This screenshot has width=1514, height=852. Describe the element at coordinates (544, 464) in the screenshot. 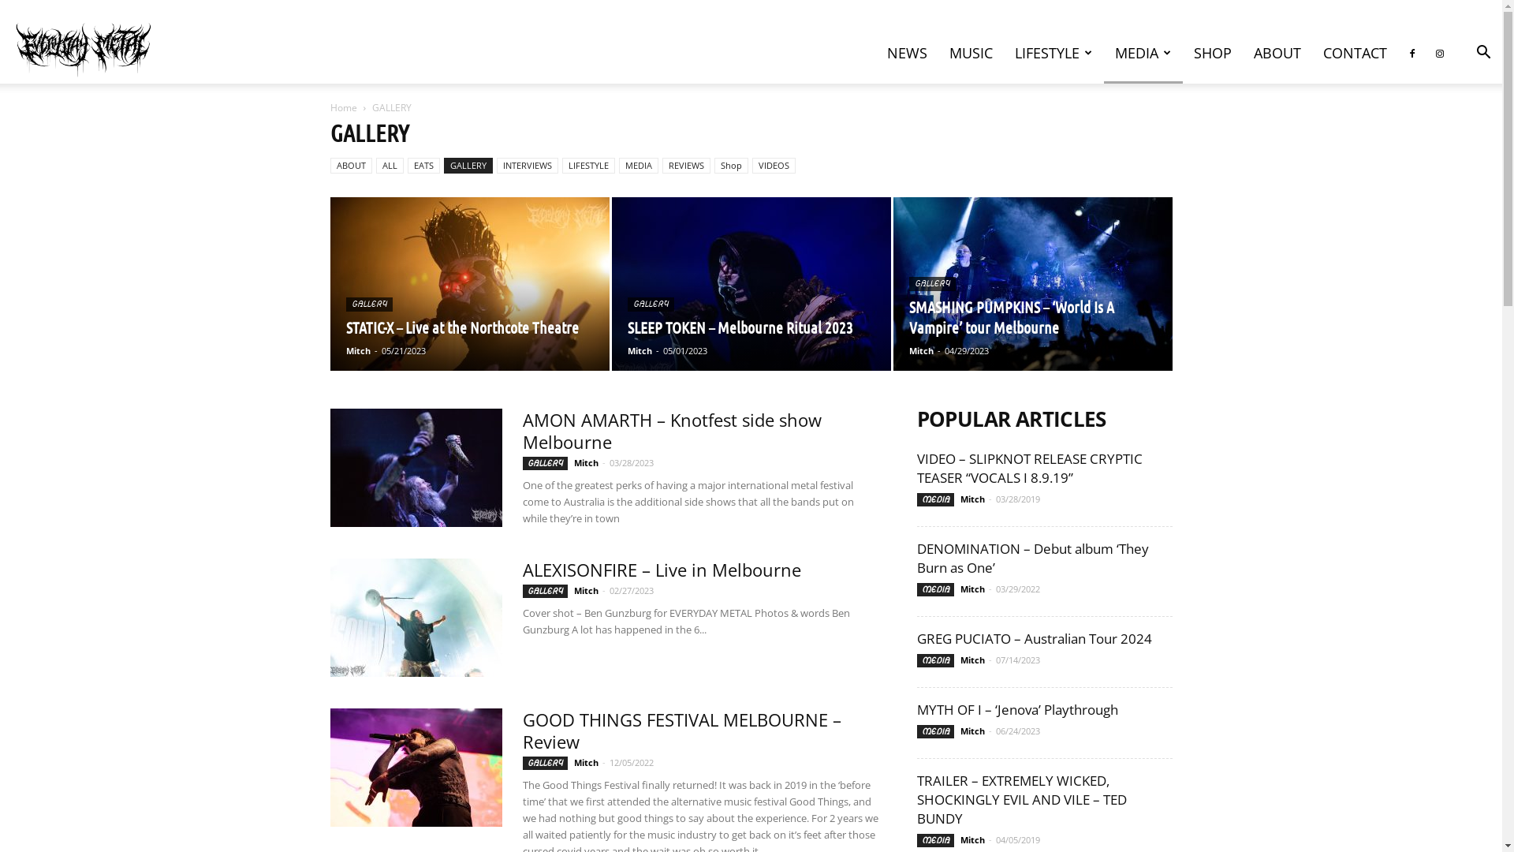

I see `GALLERY` at that location.